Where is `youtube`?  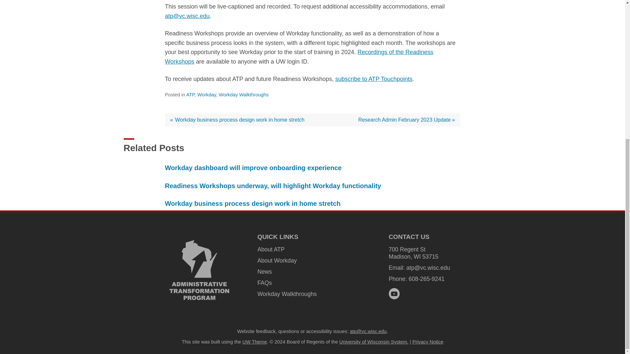
youtube is located at coordinates (394, 294).